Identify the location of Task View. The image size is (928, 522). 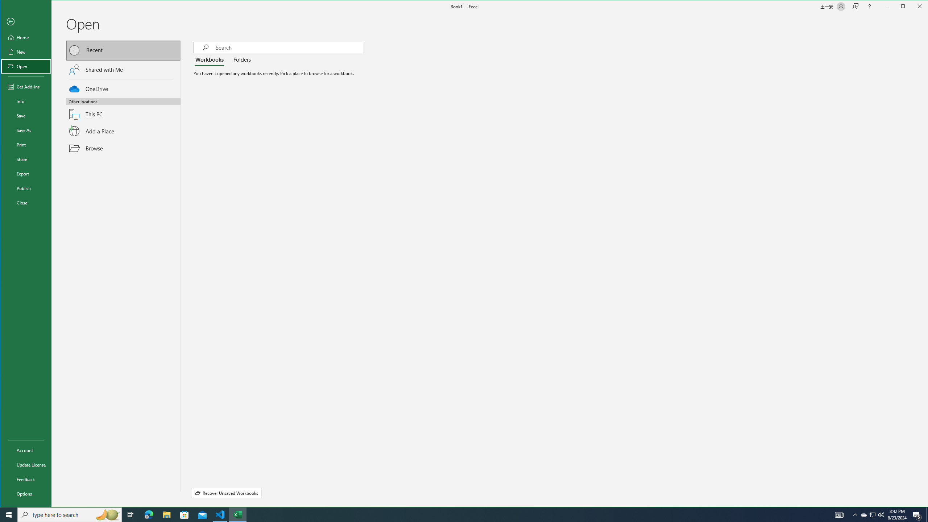
(130, 515).